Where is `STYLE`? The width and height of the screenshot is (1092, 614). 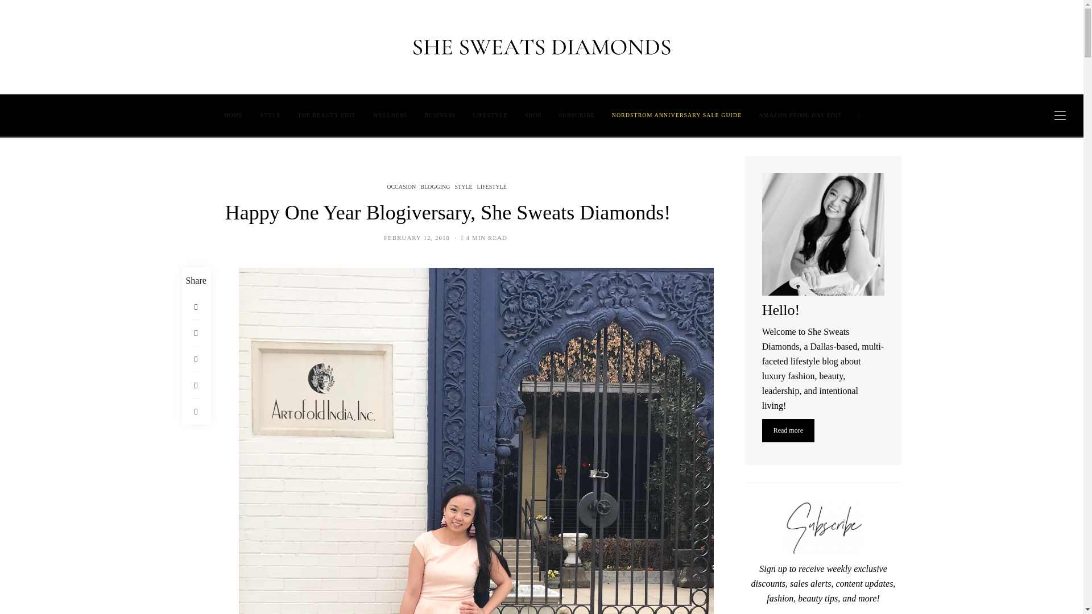 STYLE is located at coordinates (270, 115).